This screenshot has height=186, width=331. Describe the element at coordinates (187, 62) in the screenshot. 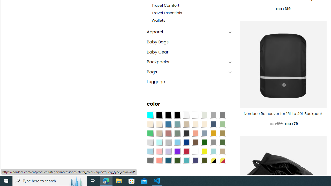

I see `Backpacks` at that location.